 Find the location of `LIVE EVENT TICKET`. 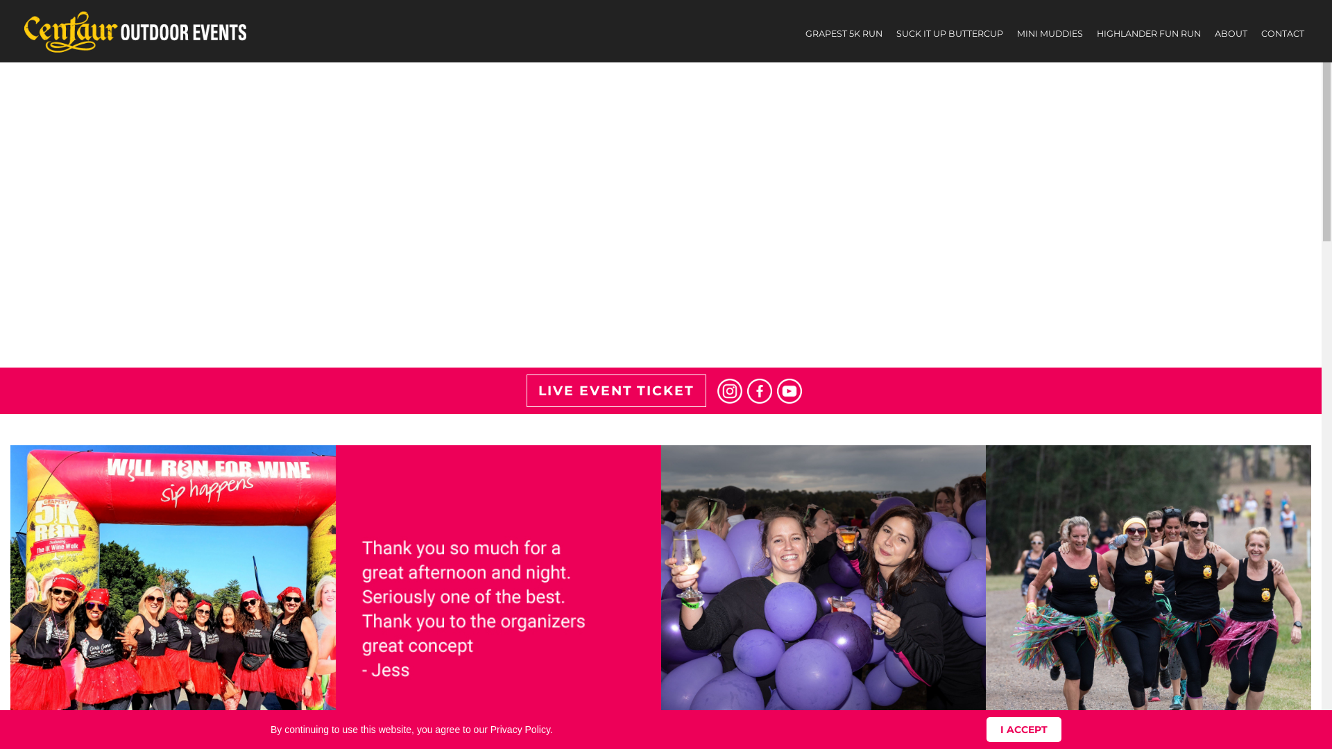

LIVE EVENT TICKET is located at coordinates (616, 391).